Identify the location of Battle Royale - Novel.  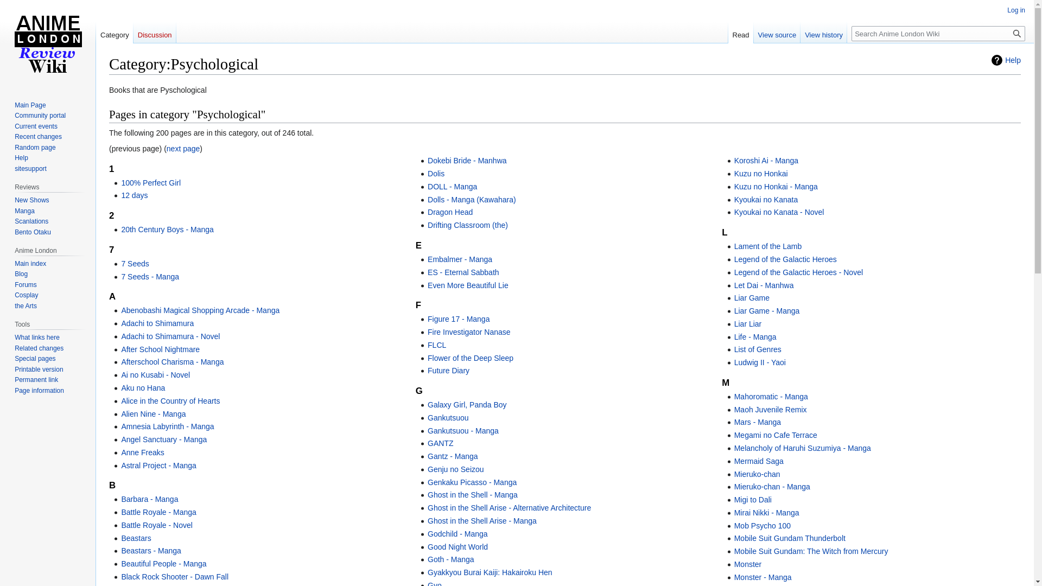
(157, 525).